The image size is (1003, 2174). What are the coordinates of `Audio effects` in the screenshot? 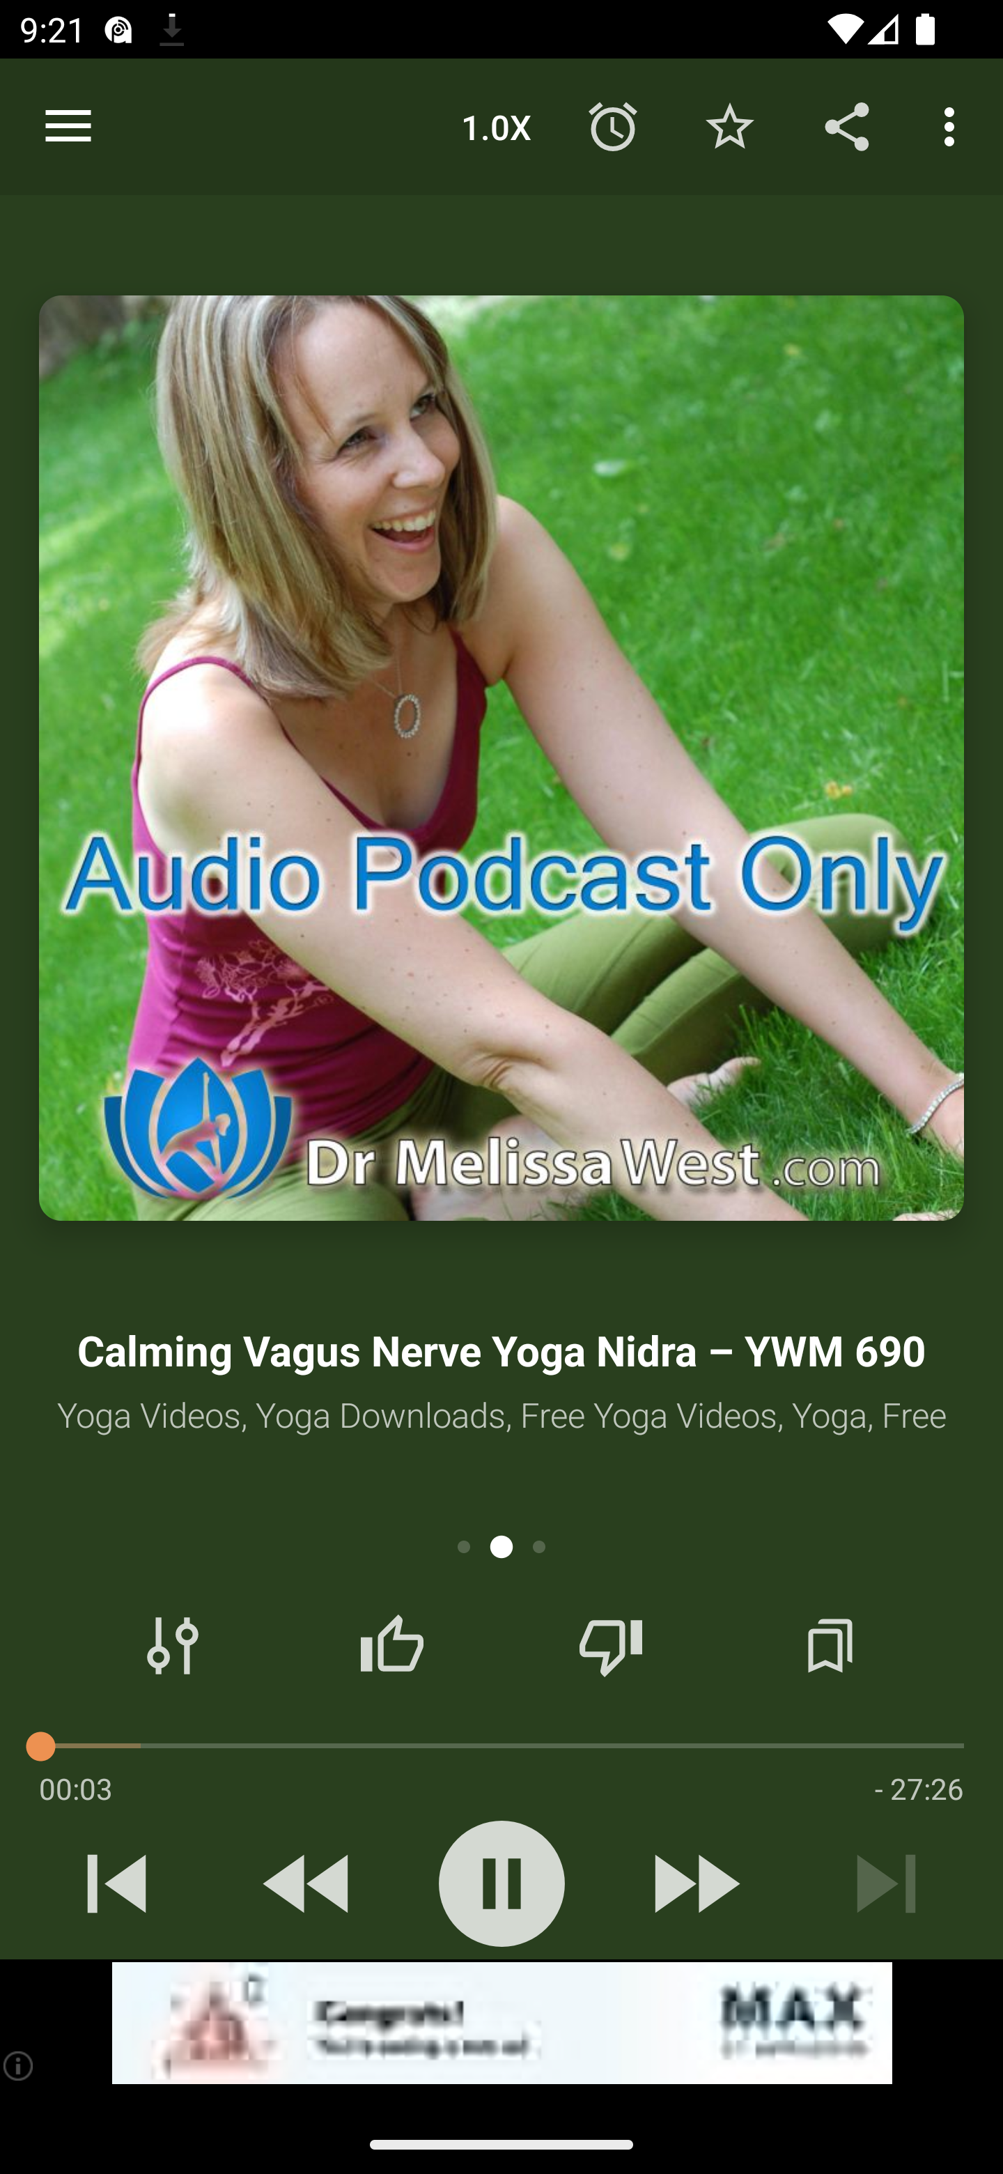 It's located at (173, 1646).